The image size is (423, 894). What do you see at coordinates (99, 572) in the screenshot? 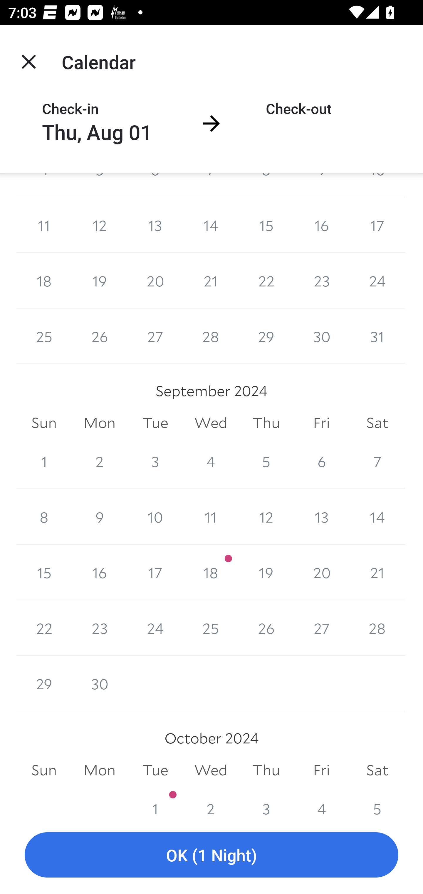
I see `16 16 September 2024` at bounding box center [99, 572].